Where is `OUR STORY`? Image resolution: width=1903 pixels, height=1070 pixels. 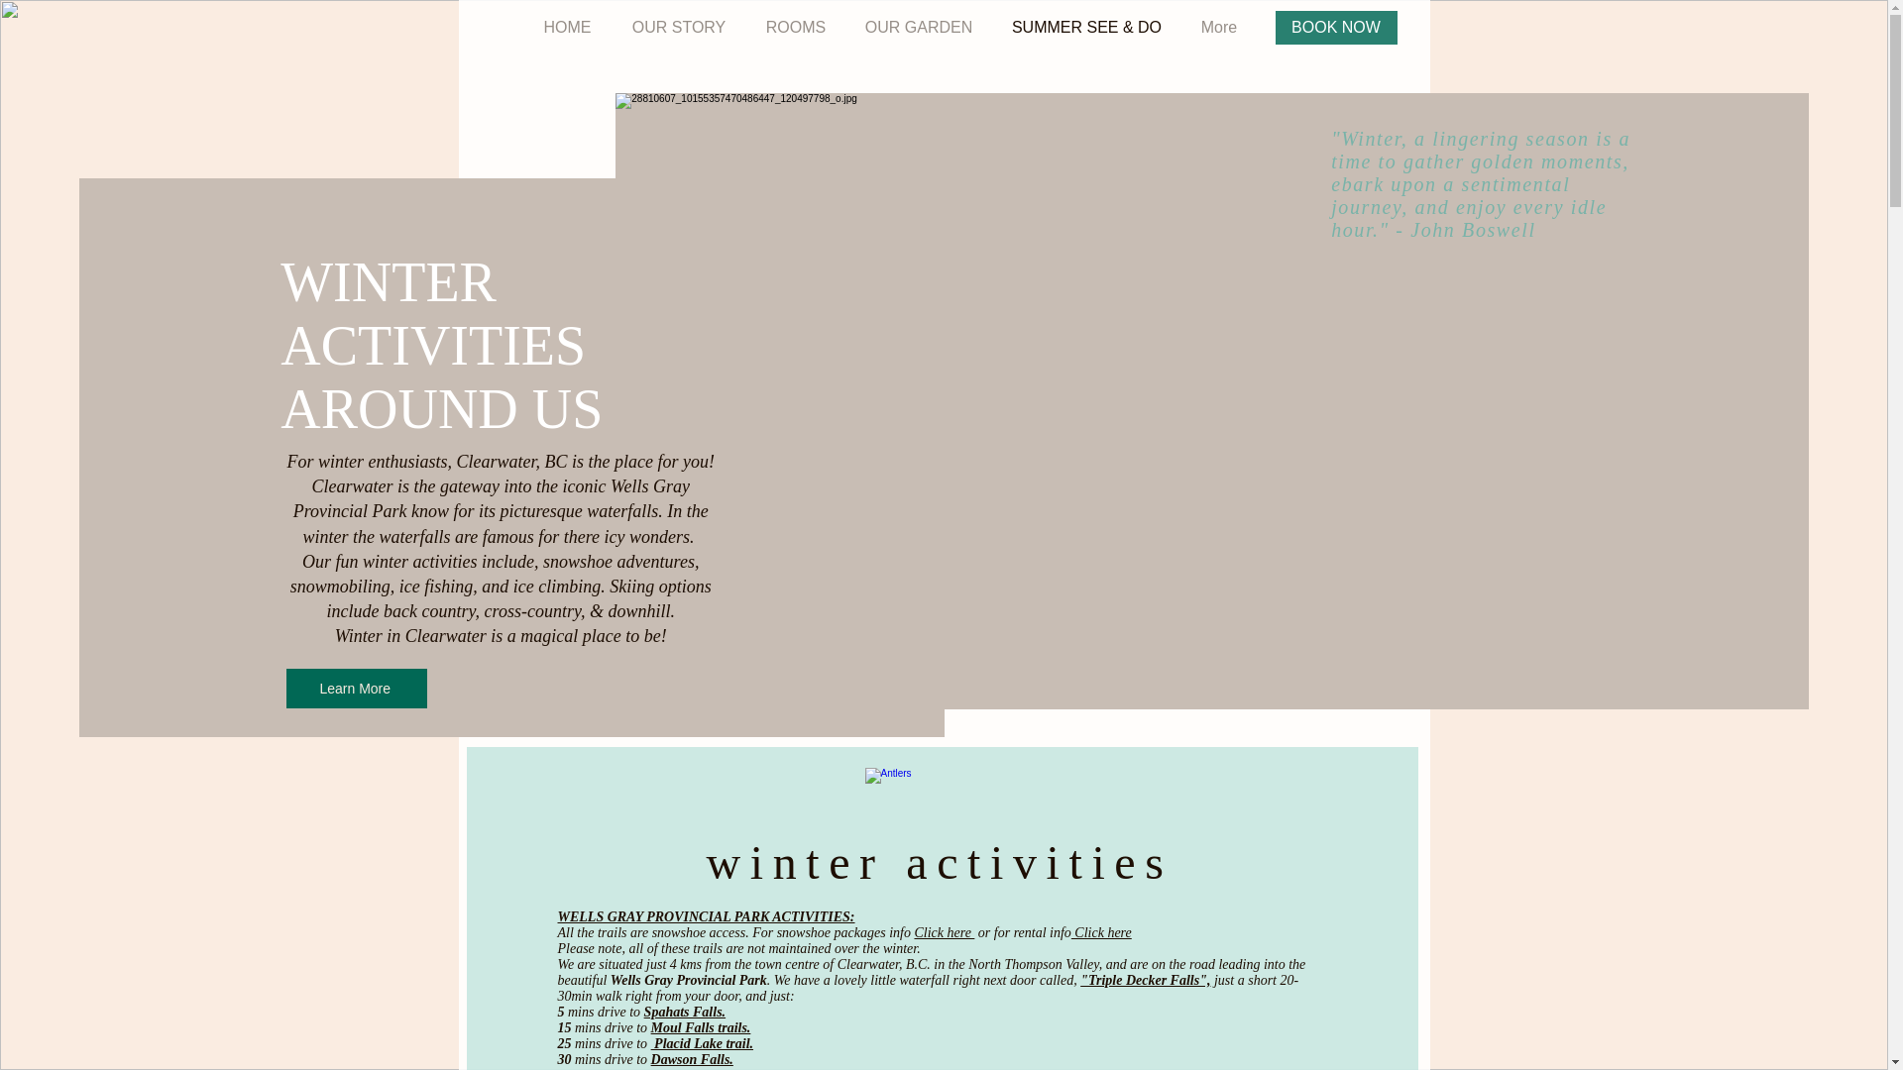 OUR STORY is located at coordinates (678, 28).